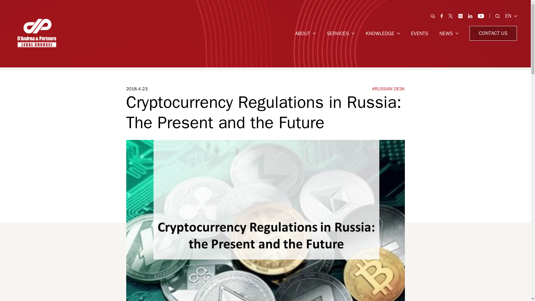  I want to click on ABOUT, so click(305, 33).